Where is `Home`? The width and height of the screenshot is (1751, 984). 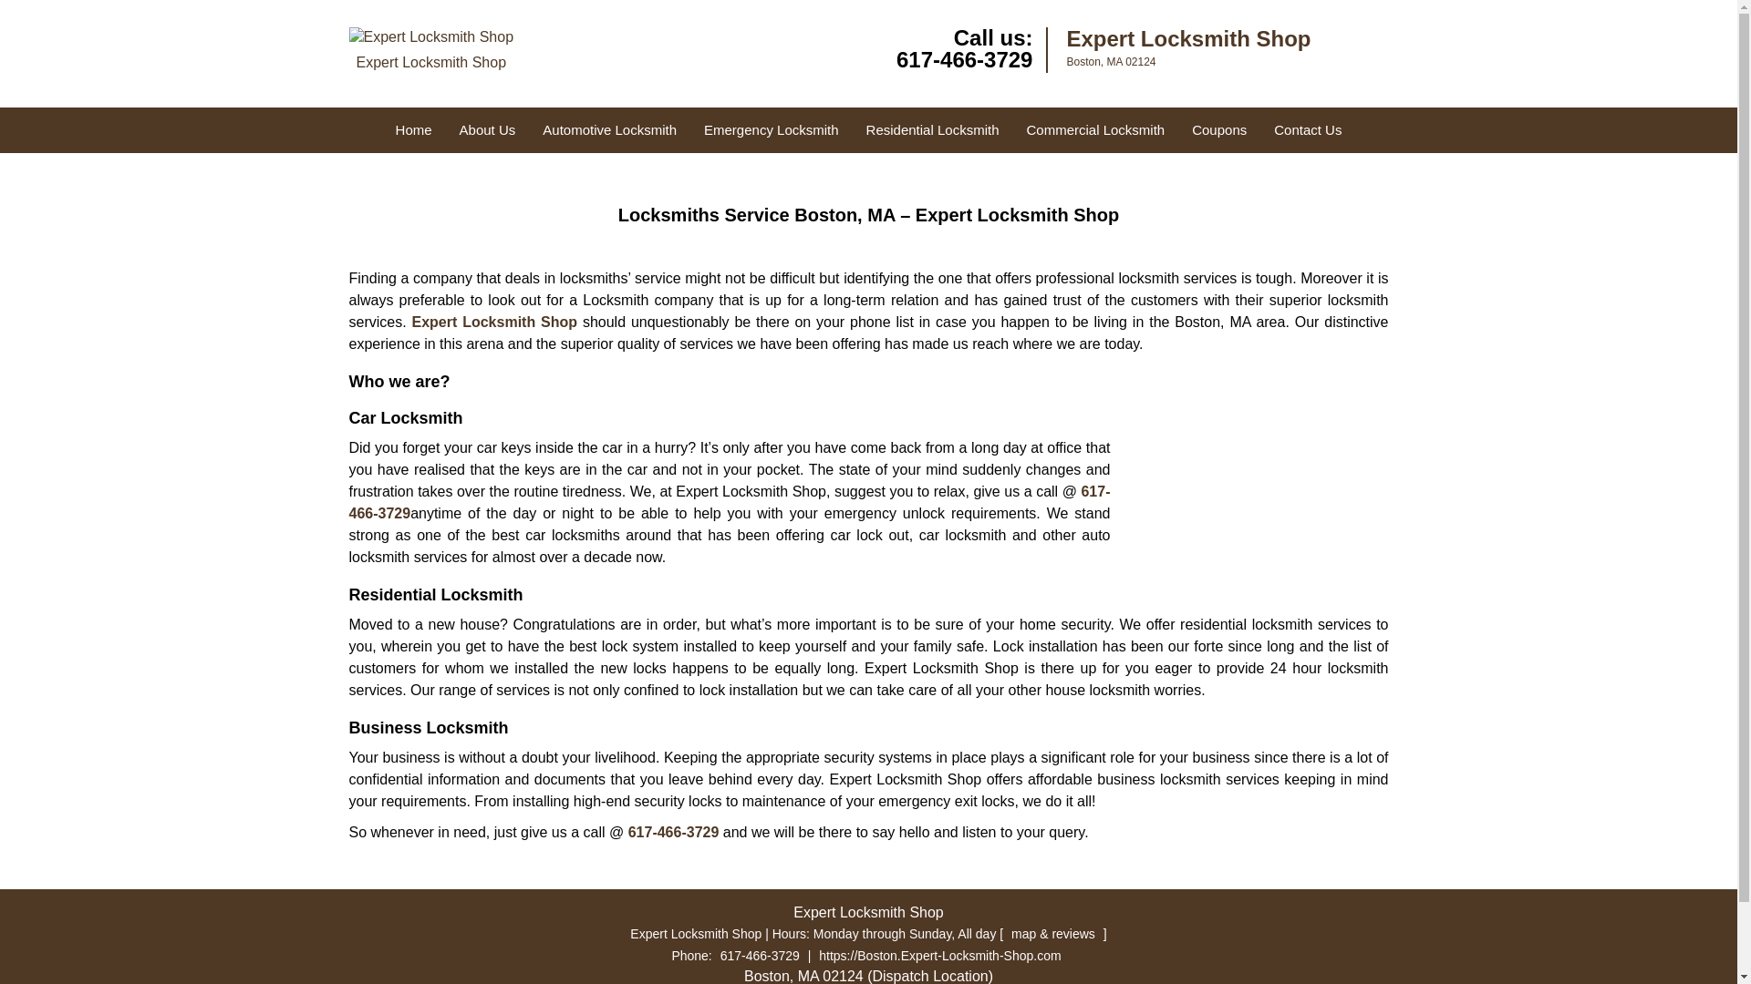 Home is located at coordinates (414, 129).